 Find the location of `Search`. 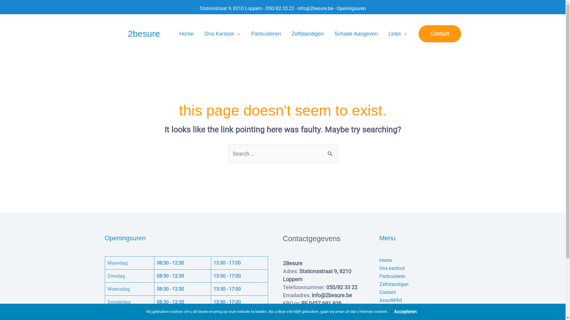

Search is located at coordinates (331, 151).